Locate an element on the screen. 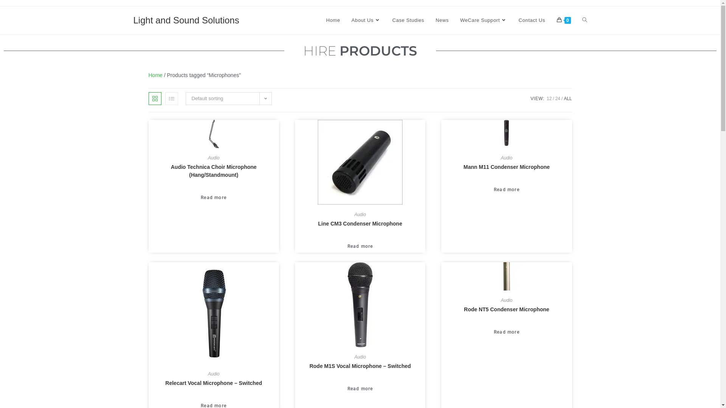 This screenshot has width=726, height=408. Audio Technica Choir Microphone (Hang/Standmount) is located at coordinates (213, 171).